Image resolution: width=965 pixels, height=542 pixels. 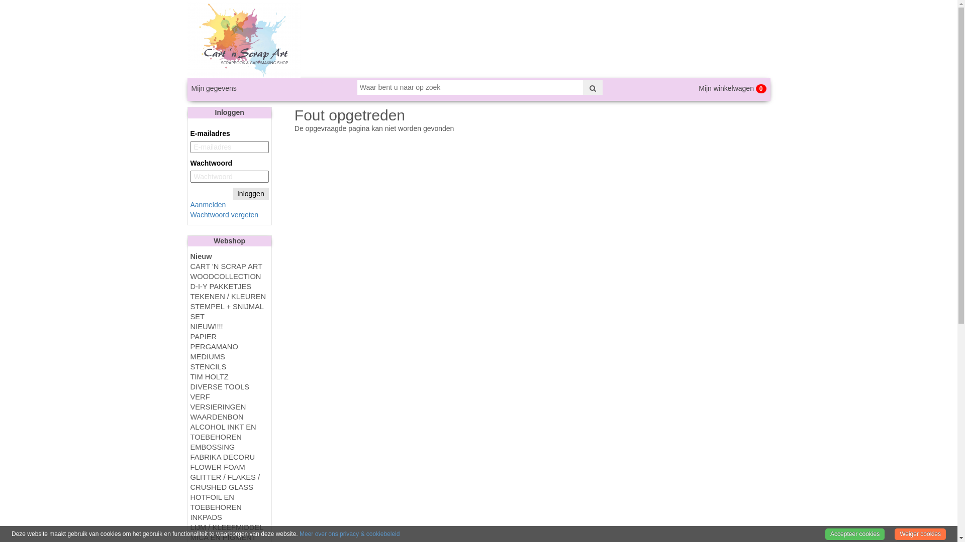 What do you see at coordinates (229, 387) in the screenshot?
I see `DIVERSE TOOLS` at bounding box center [229, 387].